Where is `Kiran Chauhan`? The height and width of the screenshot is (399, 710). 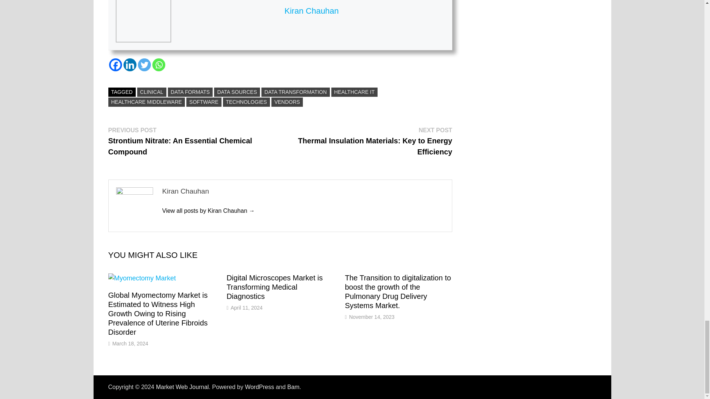
Kiran Chauhan is located at coordinates (208, 211).